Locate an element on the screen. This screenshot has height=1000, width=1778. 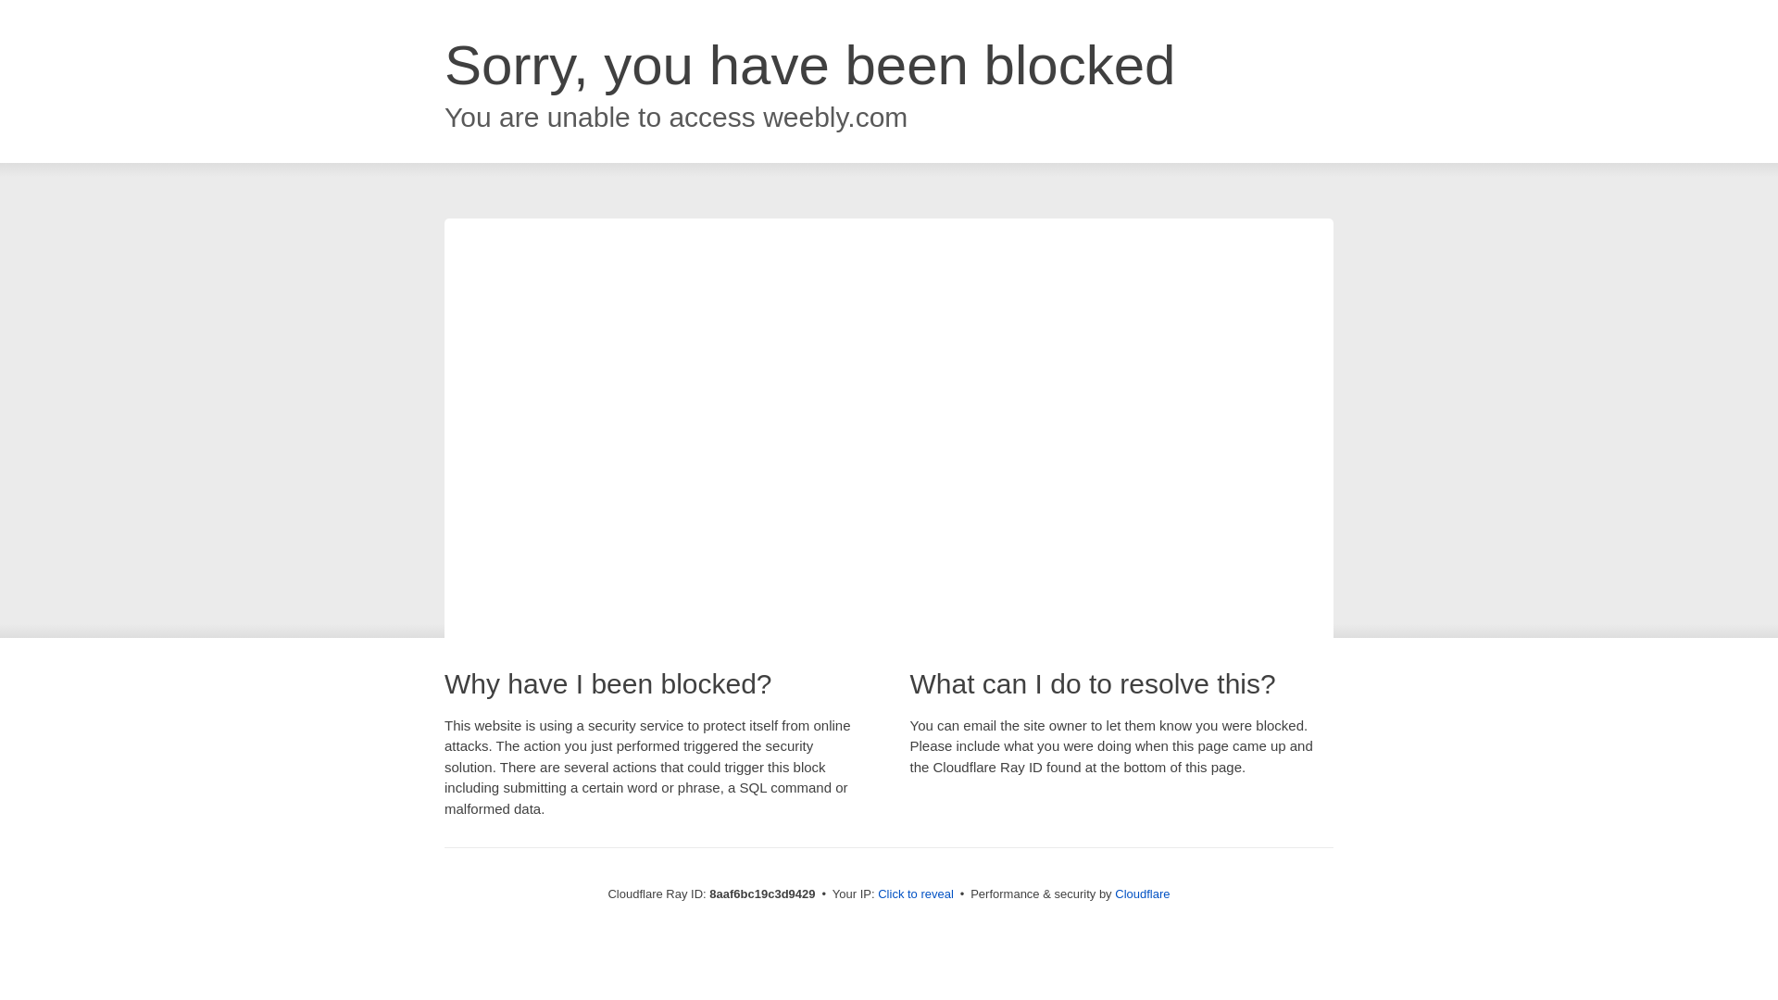
Click to reveal is located at coordinates (915, 894).